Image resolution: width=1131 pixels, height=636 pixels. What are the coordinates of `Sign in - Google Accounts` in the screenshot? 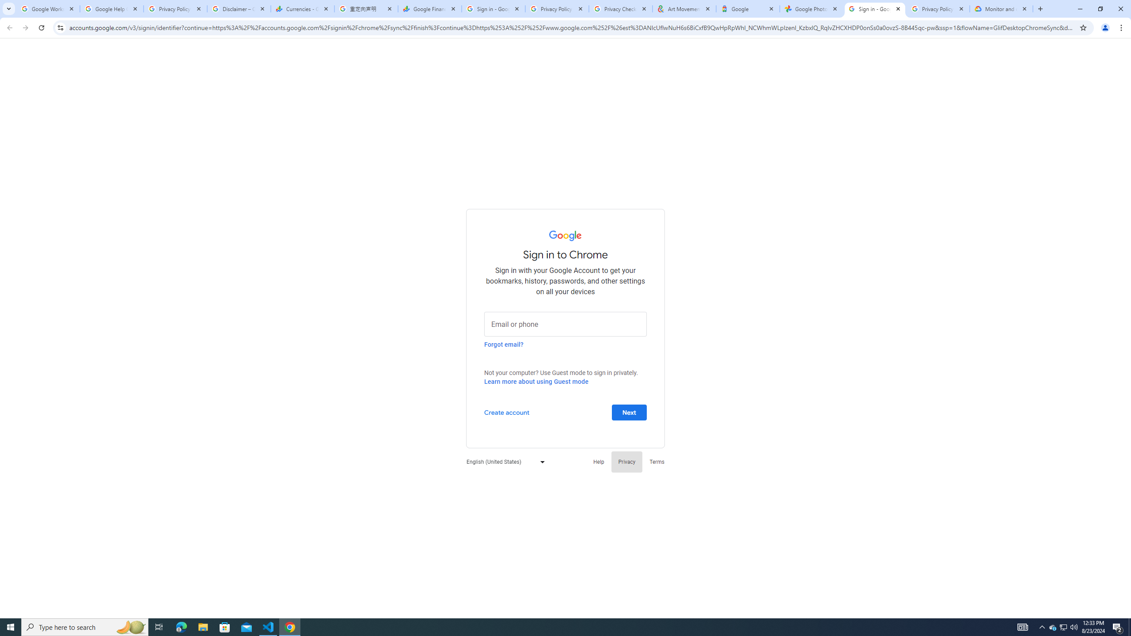 It's located at (875, 9).